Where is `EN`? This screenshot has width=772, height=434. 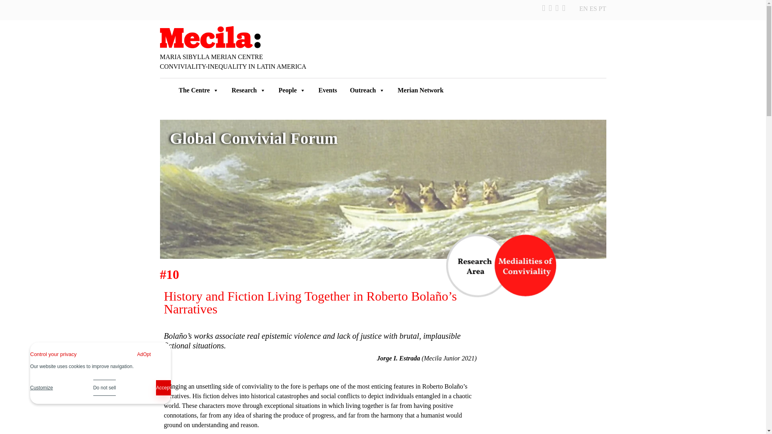
EN is located at coordinates (583, 8).